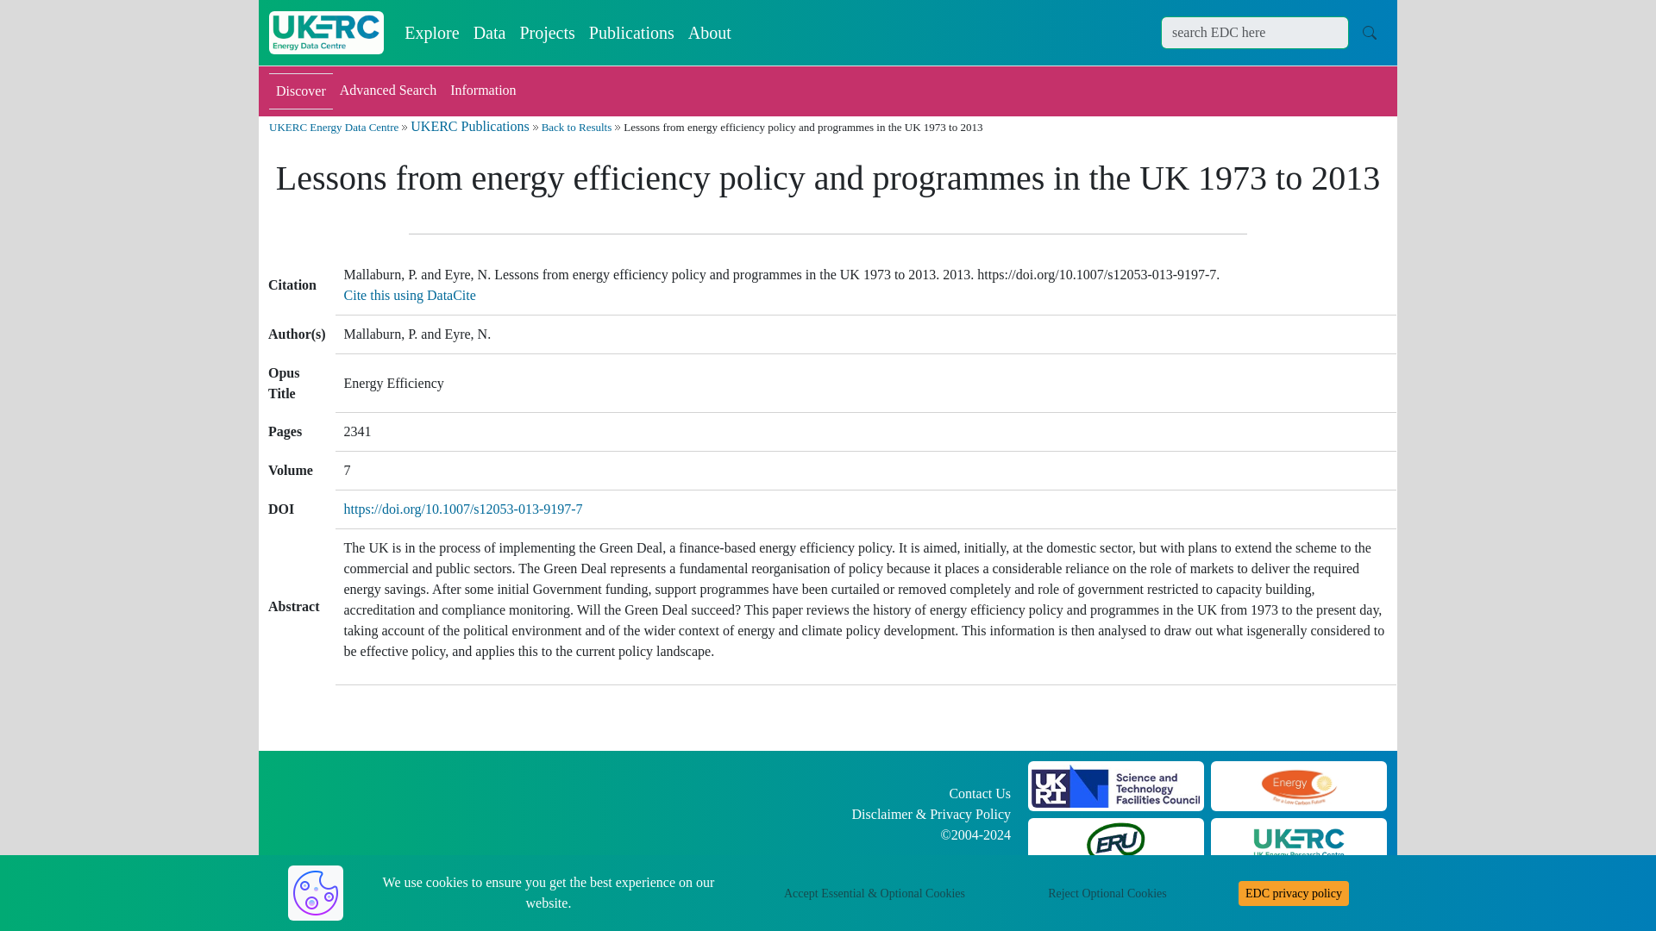 Image resolution: width=1656 pixels, height=931 pixels. I want to click on Projects, so click(546, 33).